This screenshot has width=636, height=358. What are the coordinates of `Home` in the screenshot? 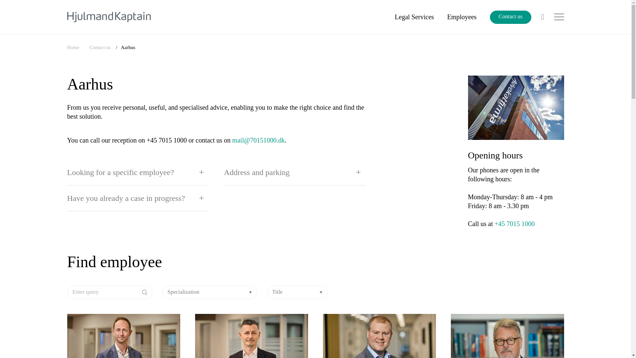 It's located at (73, 47).